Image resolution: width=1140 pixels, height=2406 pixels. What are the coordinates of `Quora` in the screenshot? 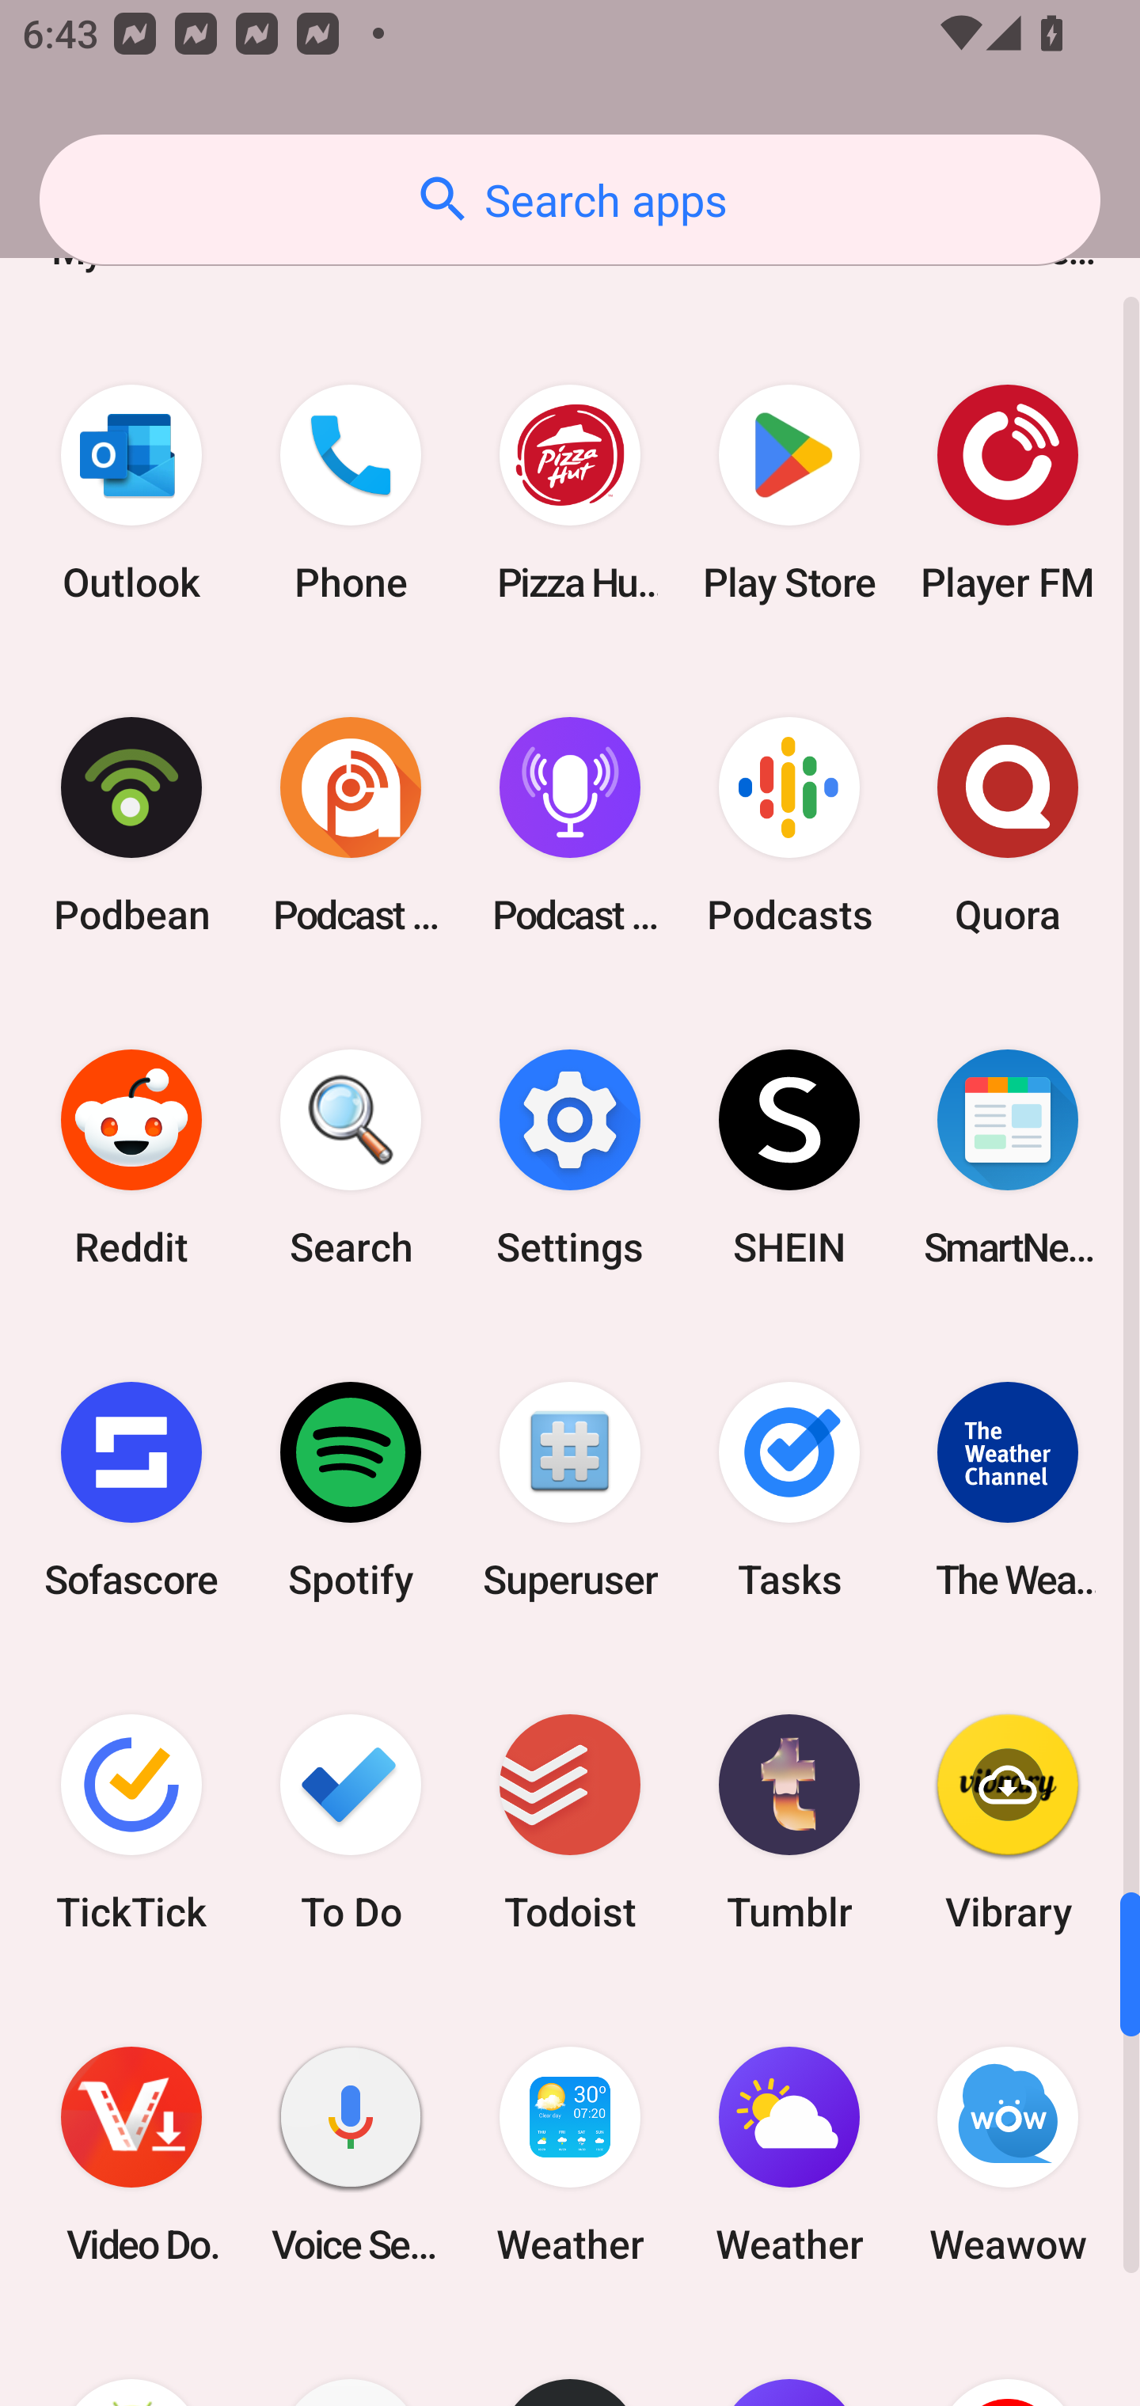 It's located at (1008, 825).